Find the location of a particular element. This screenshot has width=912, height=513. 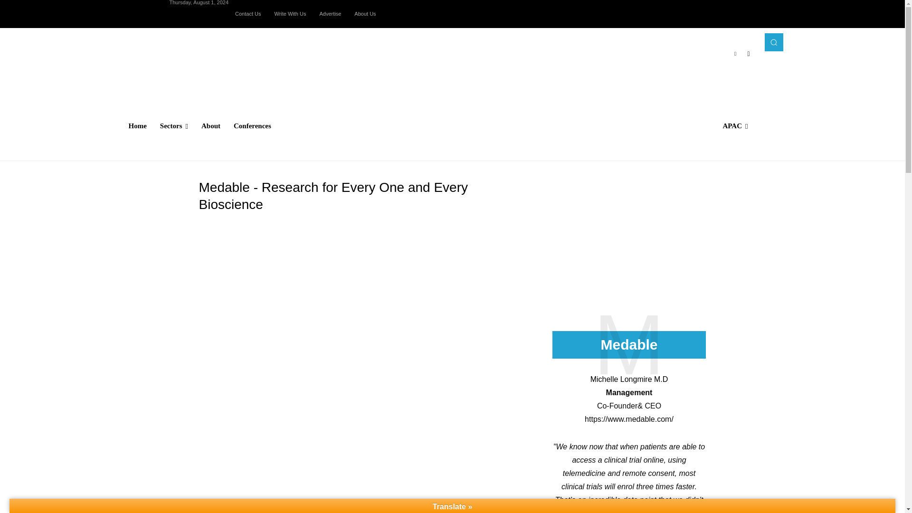

Sectors is located at coordinates (174, 125).